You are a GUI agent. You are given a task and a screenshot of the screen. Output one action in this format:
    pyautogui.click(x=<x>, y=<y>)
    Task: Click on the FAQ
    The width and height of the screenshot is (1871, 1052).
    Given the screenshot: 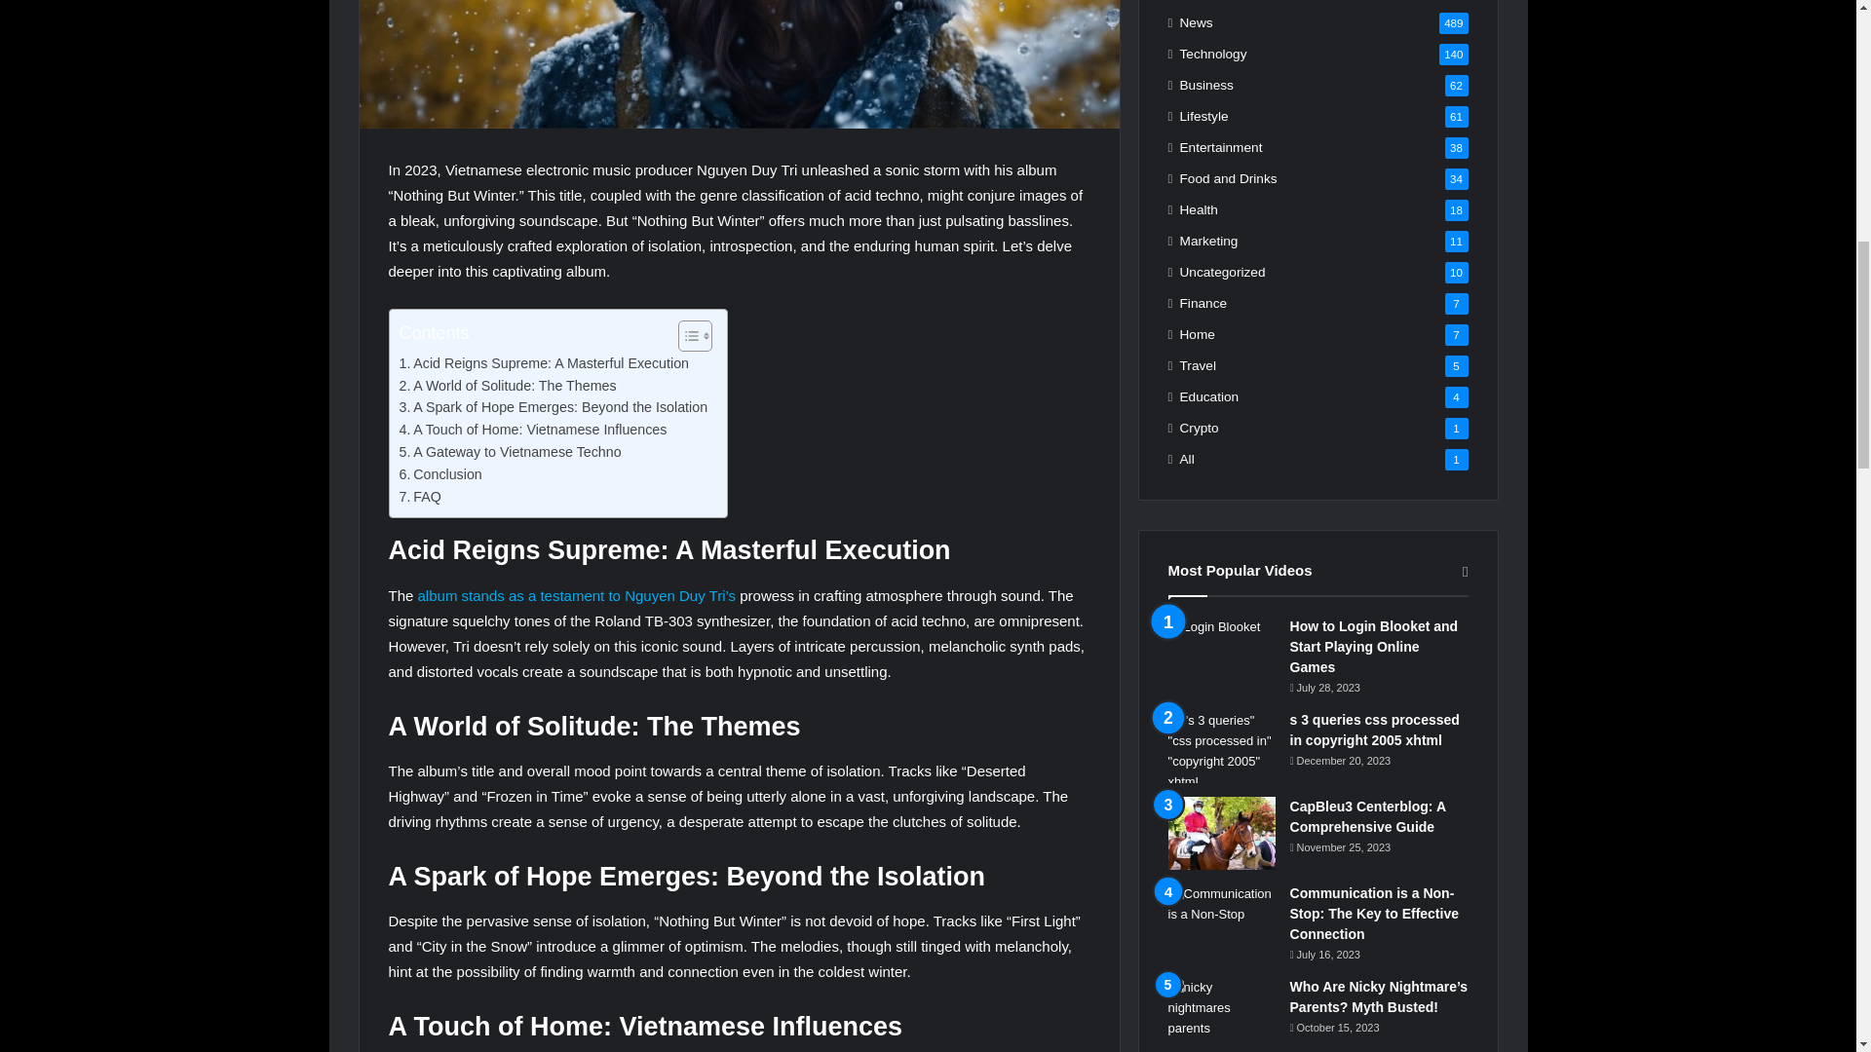 What is the action you would take?
    pyautogui.click(x=421, y=497)
    